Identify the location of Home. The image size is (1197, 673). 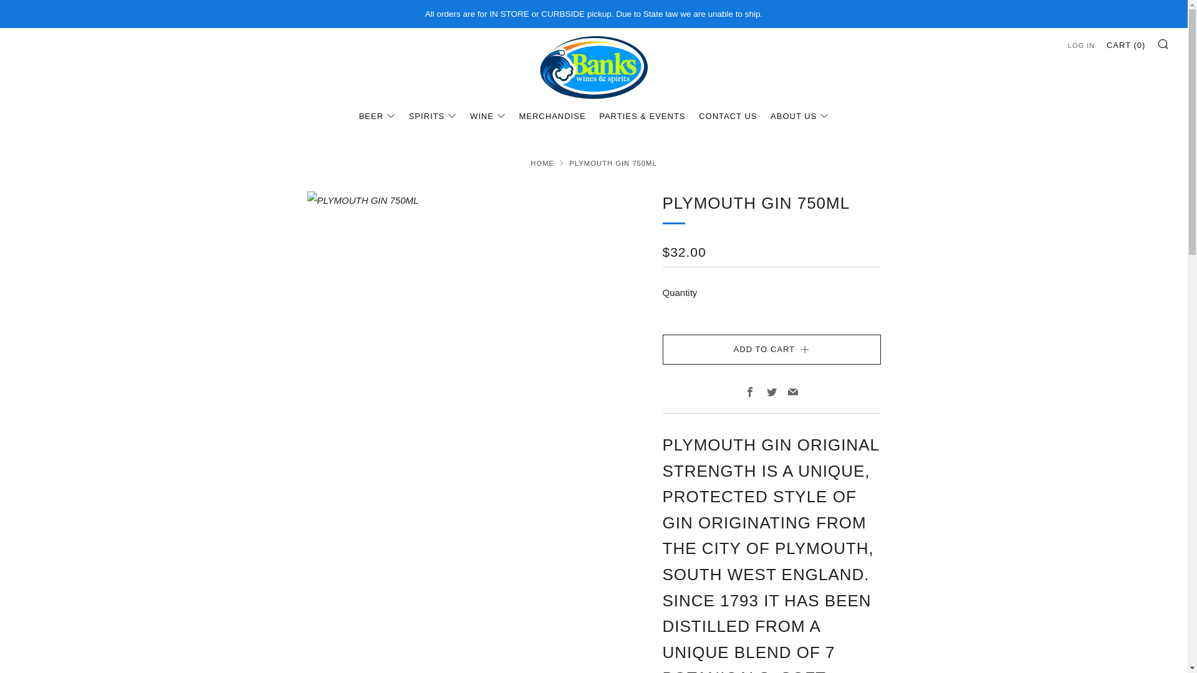
(542, 163).